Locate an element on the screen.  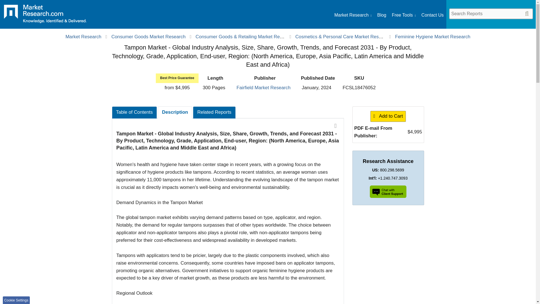
Fairfield Market Research is located at coordinates (263, 88).